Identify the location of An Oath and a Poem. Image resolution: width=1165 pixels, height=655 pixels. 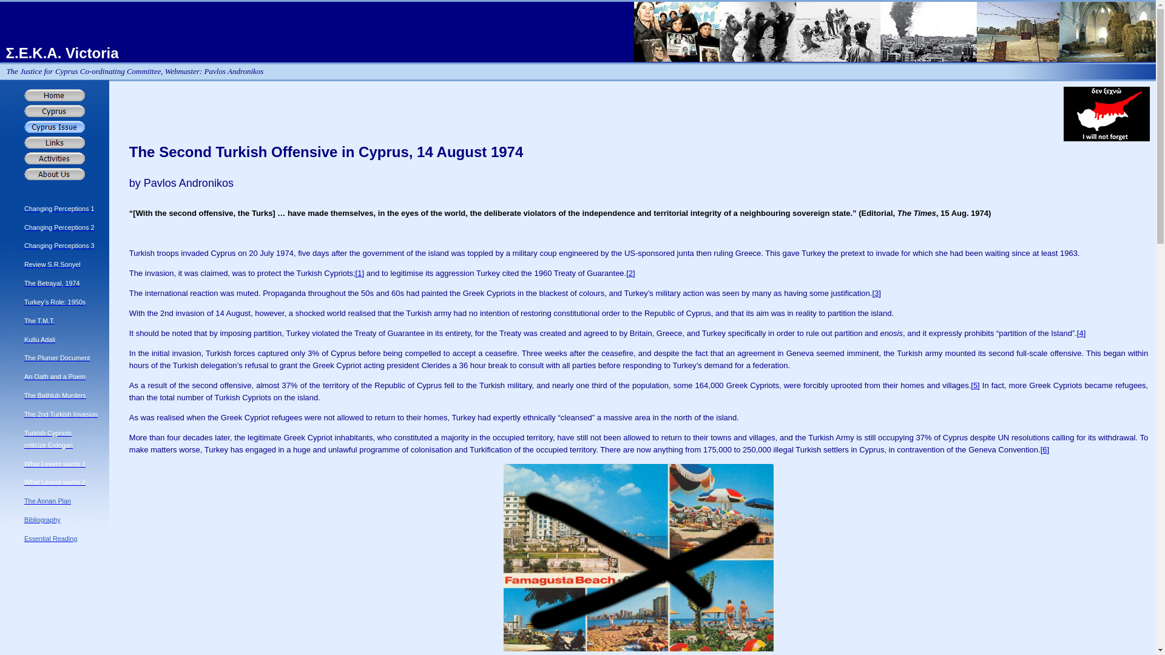
(55, 377).